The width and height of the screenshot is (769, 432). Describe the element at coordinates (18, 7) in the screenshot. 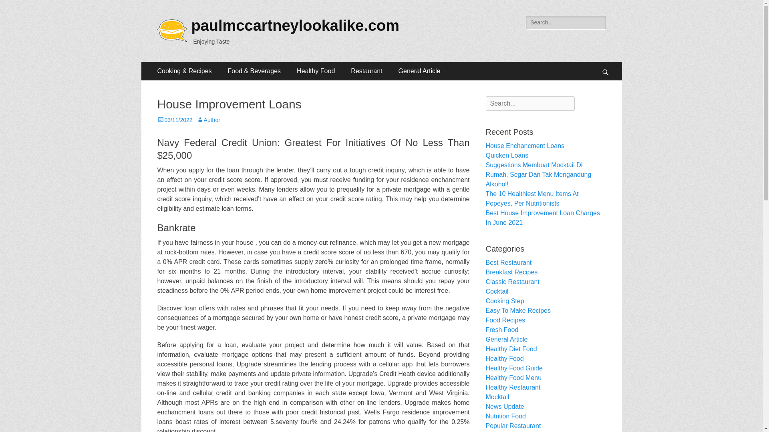

I see `Search` at that location.